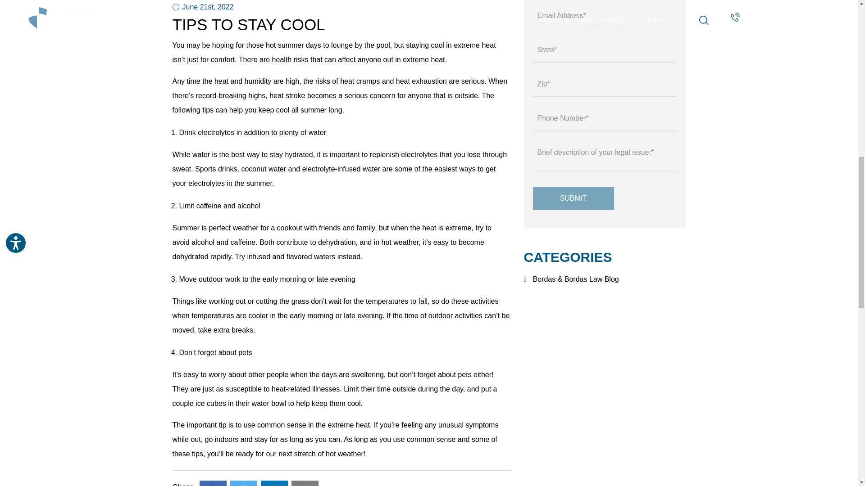 This screenshot has height=486, width=865. What do you see at coordinates (573, 198) in the screenshot?
I see `Submit` at bounding box center [573, 198].